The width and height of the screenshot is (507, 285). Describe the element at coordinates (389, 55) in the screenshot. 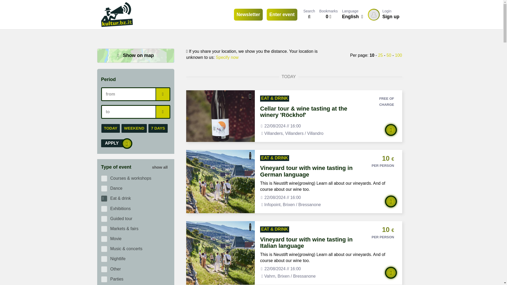

I see `50` at that location.